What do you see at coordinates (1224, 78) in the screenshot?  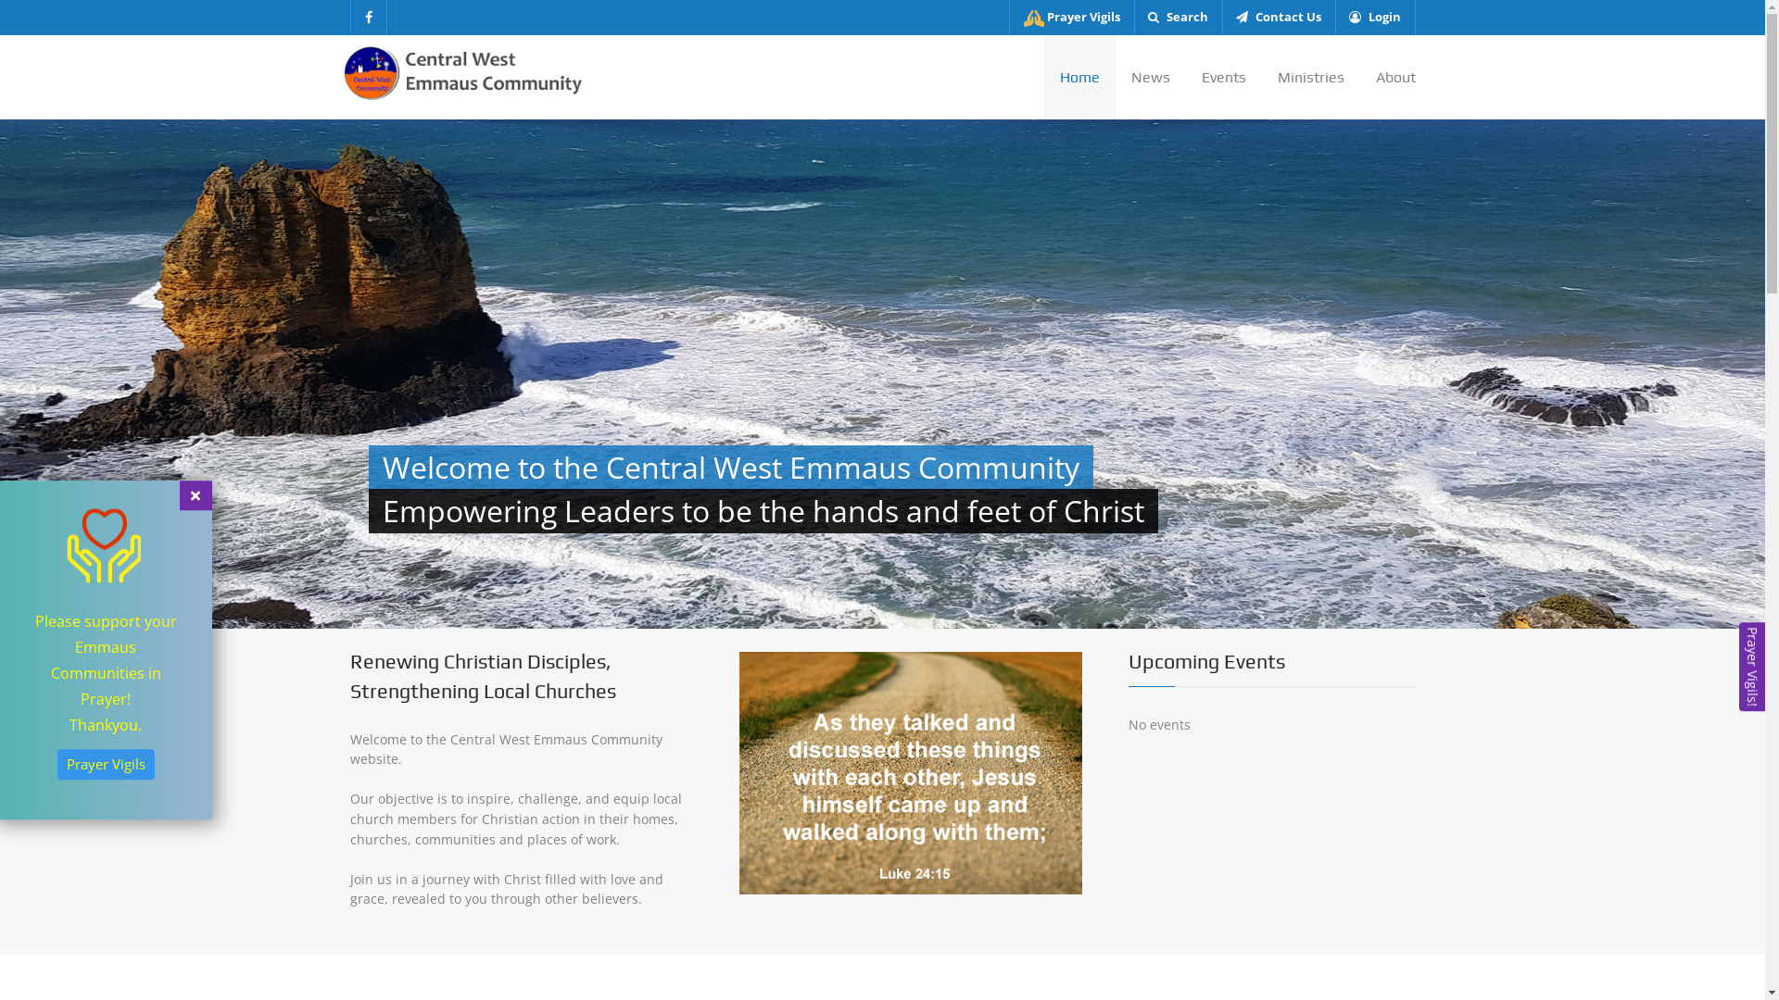 I see `Events` at bounding box center [1224, 78].